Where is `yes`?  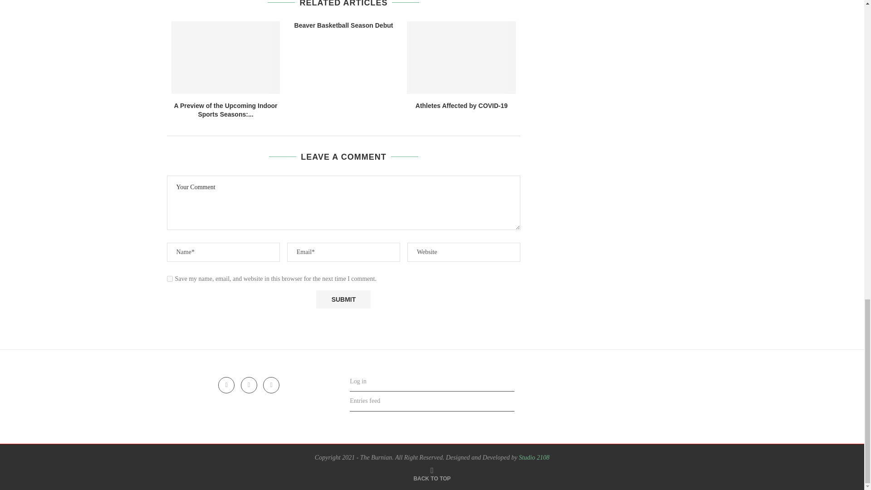 yes is located at coordinates (170, 279).